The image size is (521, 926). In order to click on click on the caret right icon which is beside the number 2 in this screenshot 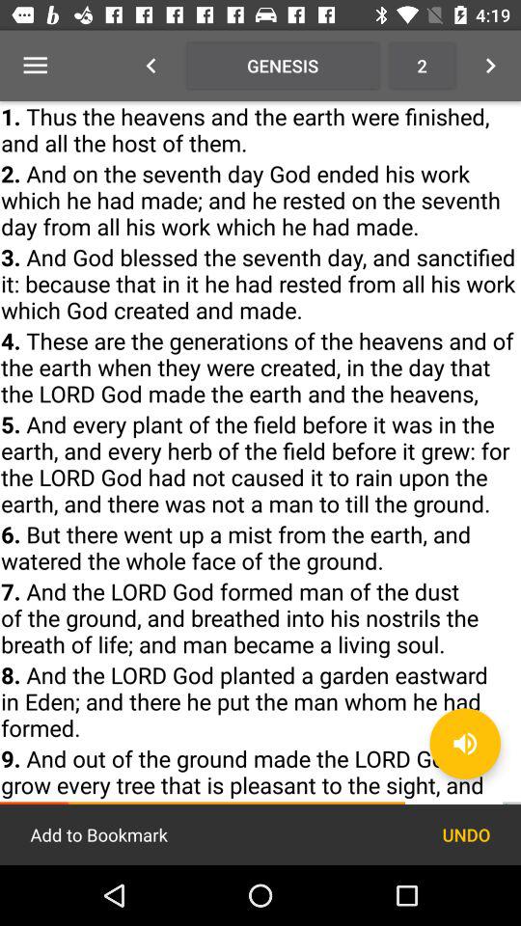, I will do `click(490, 66)`.